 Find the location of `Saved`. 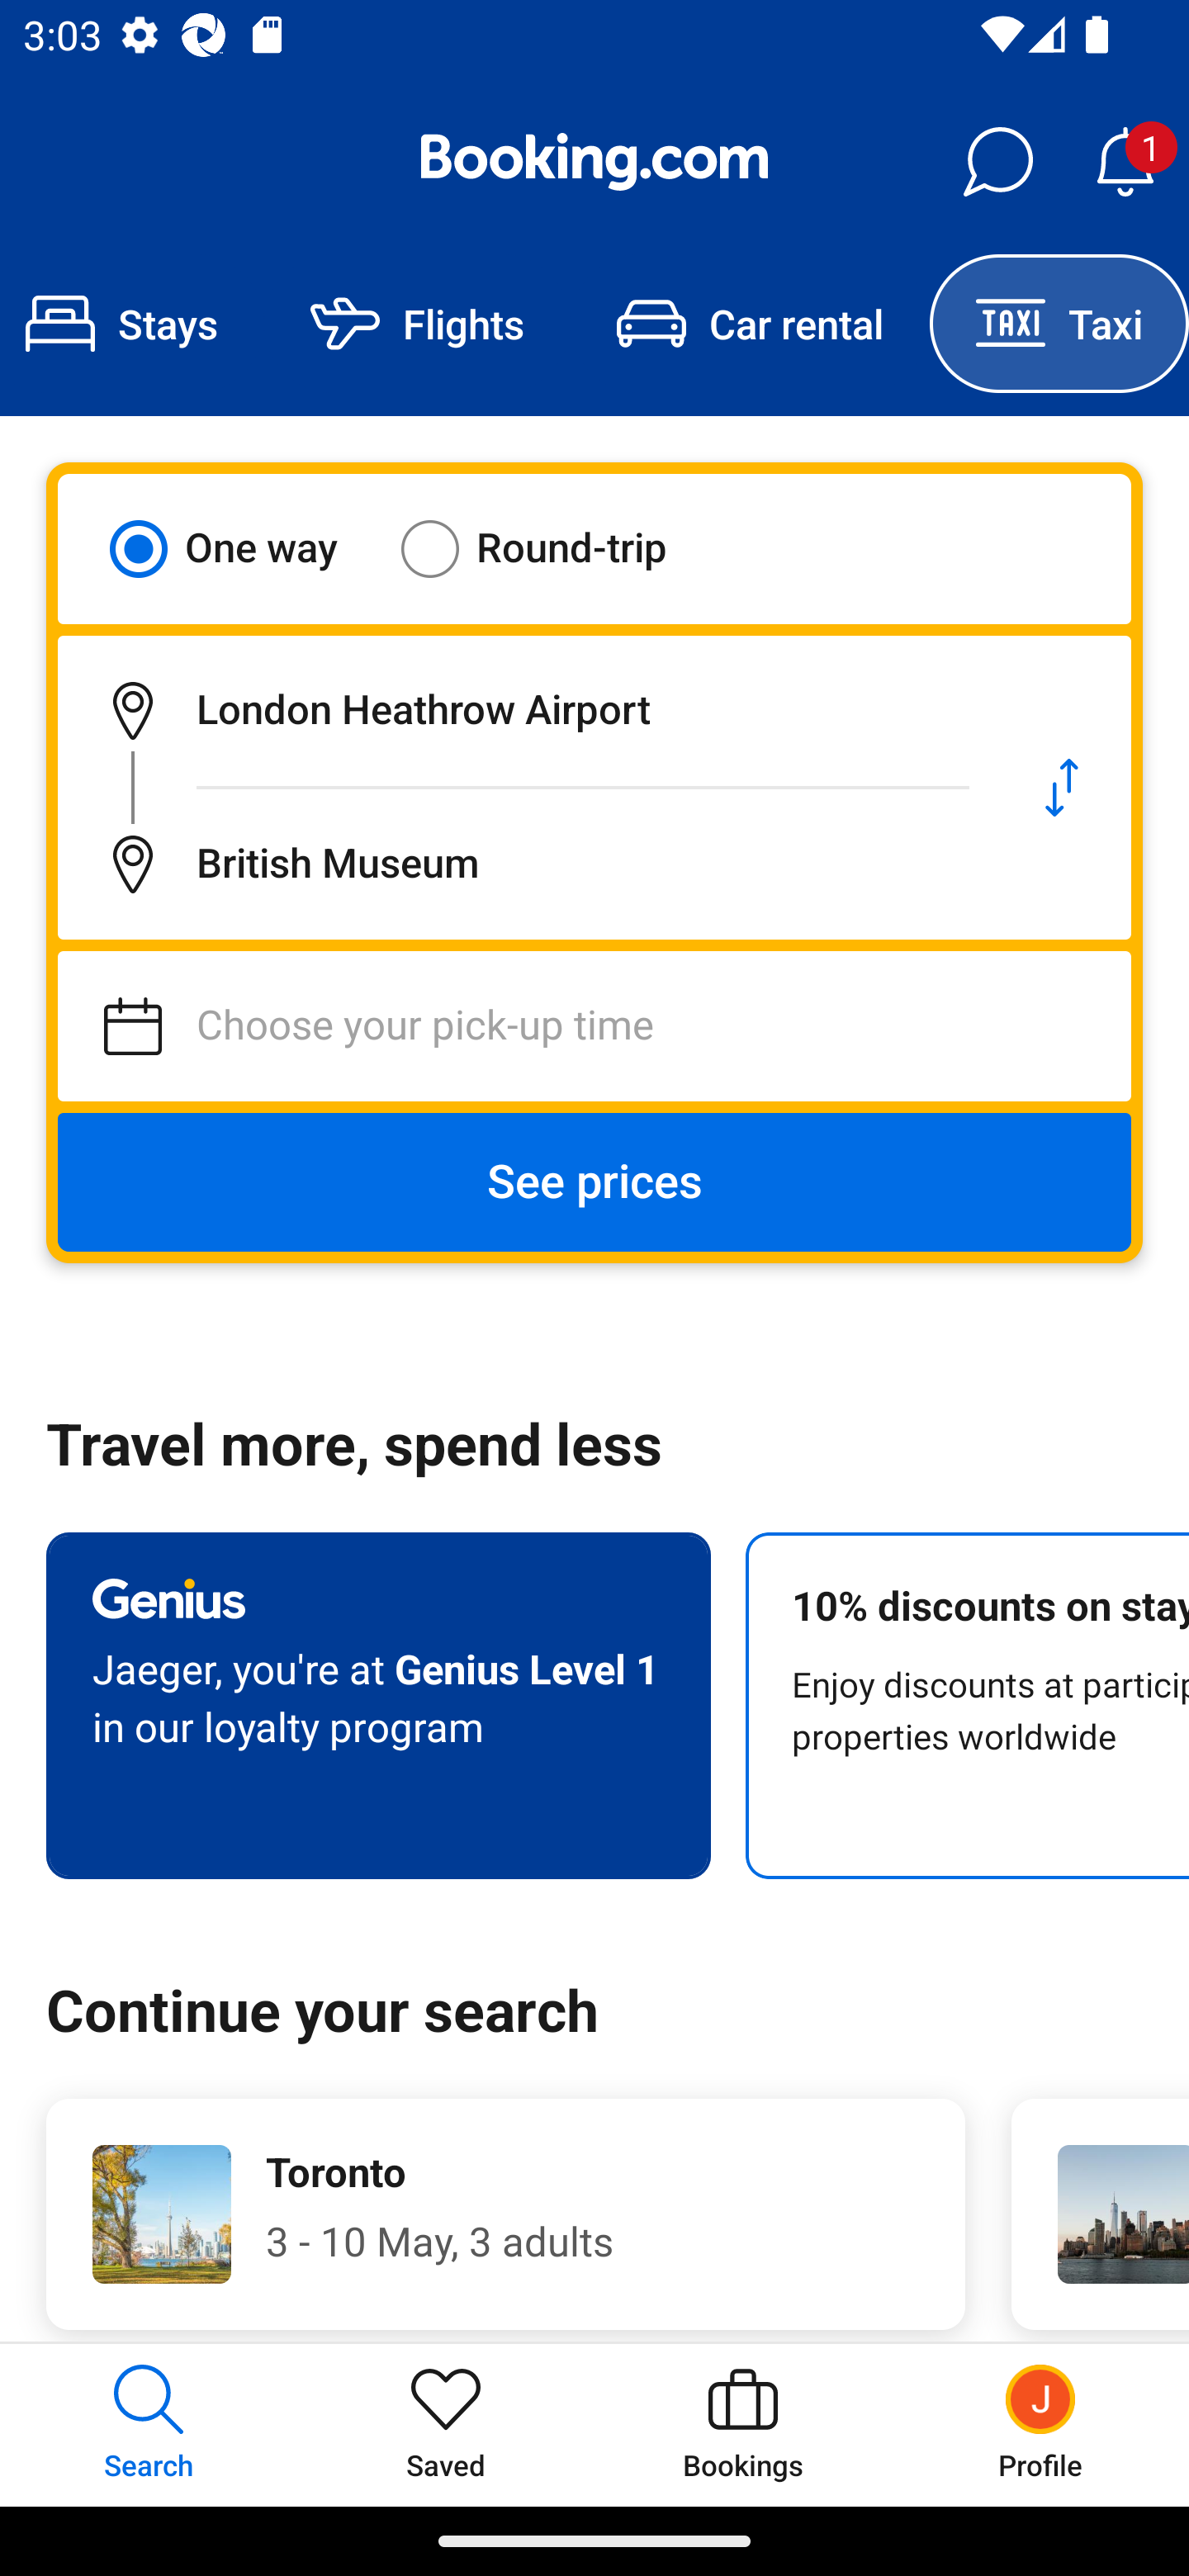

Saved is located at coordinates (446, 2424).